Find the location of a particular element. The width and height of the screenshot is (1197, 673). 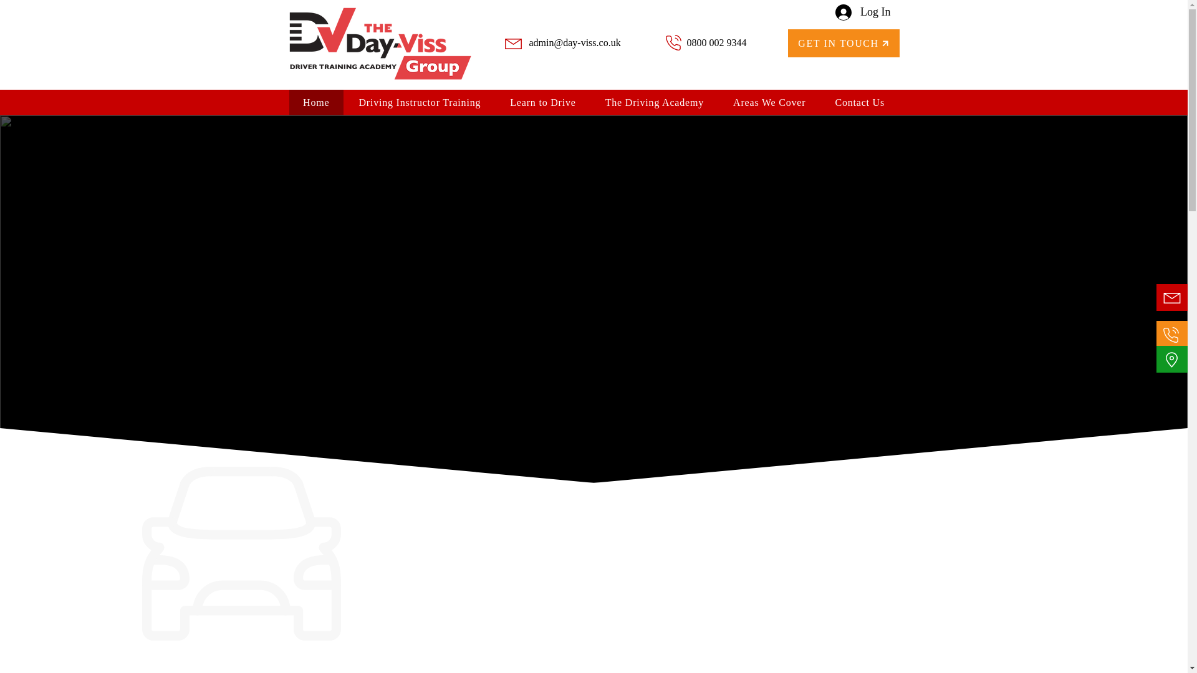

The Driving Academy is located at coordinates (654, 102).